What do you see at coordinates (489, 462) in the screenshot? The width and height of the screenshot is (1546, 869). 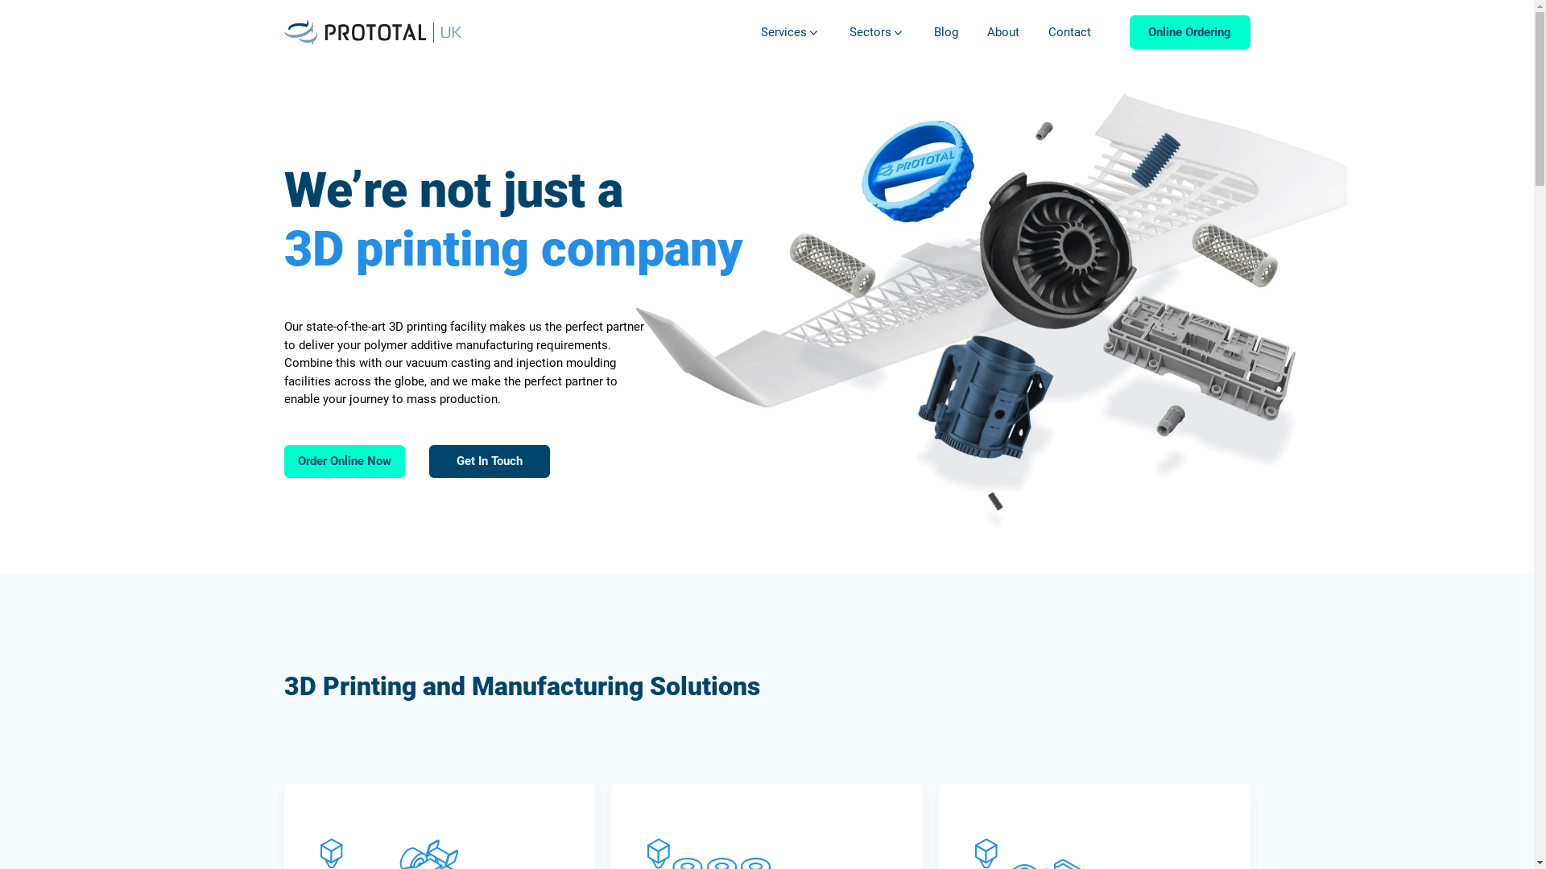 I see `Get In Touch` at bounding box center [489, 462].